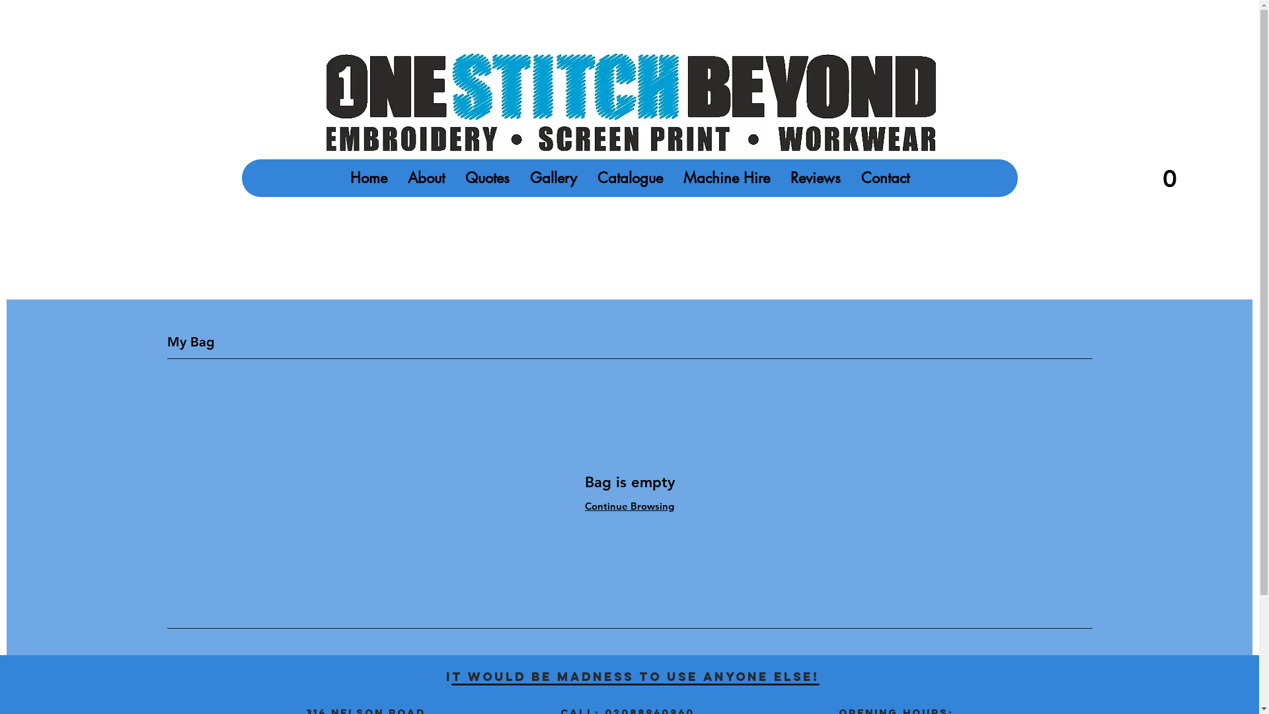  What do you see at coordinates (426, 178) in the screenshot?
I see `About` at bounding box center [426, 178].